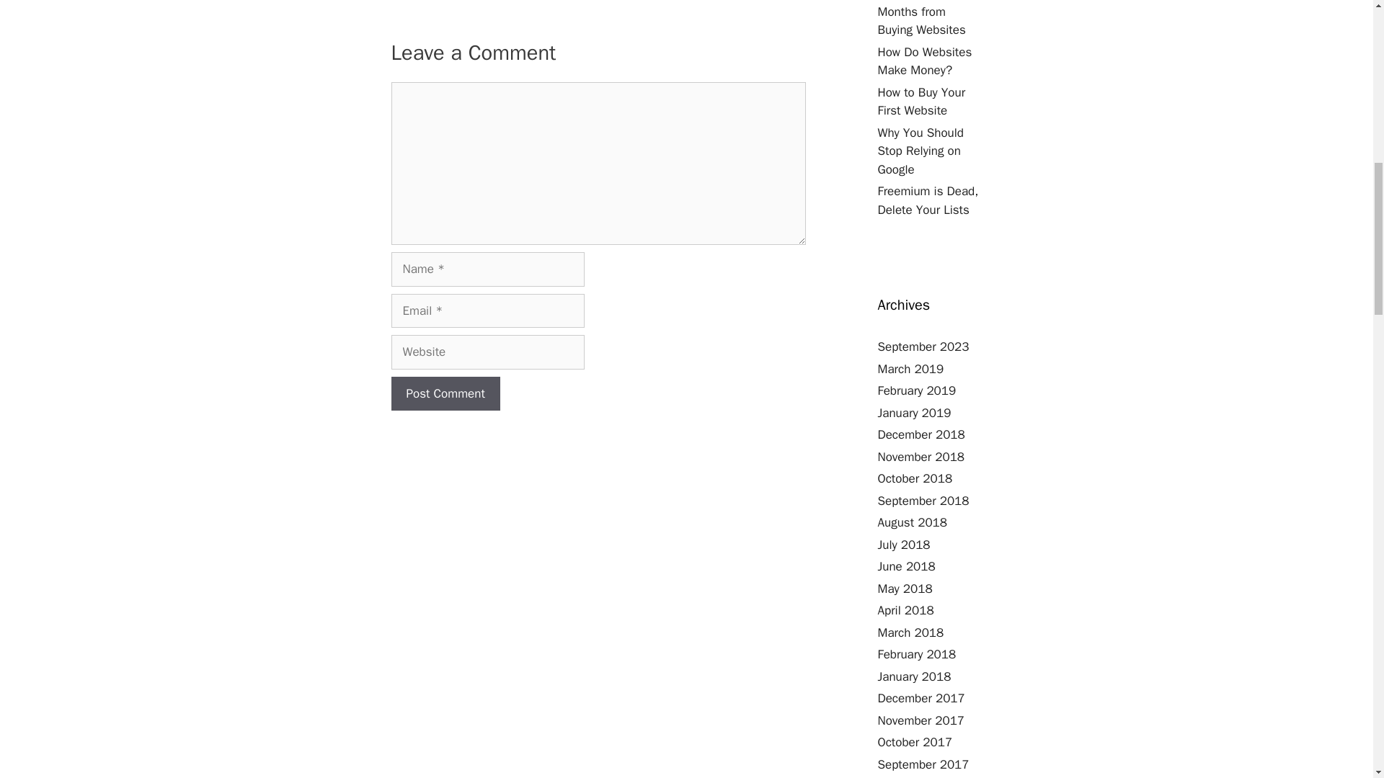 The image size is (1384, 778). I want to click on February 2019, so click(917, 390).